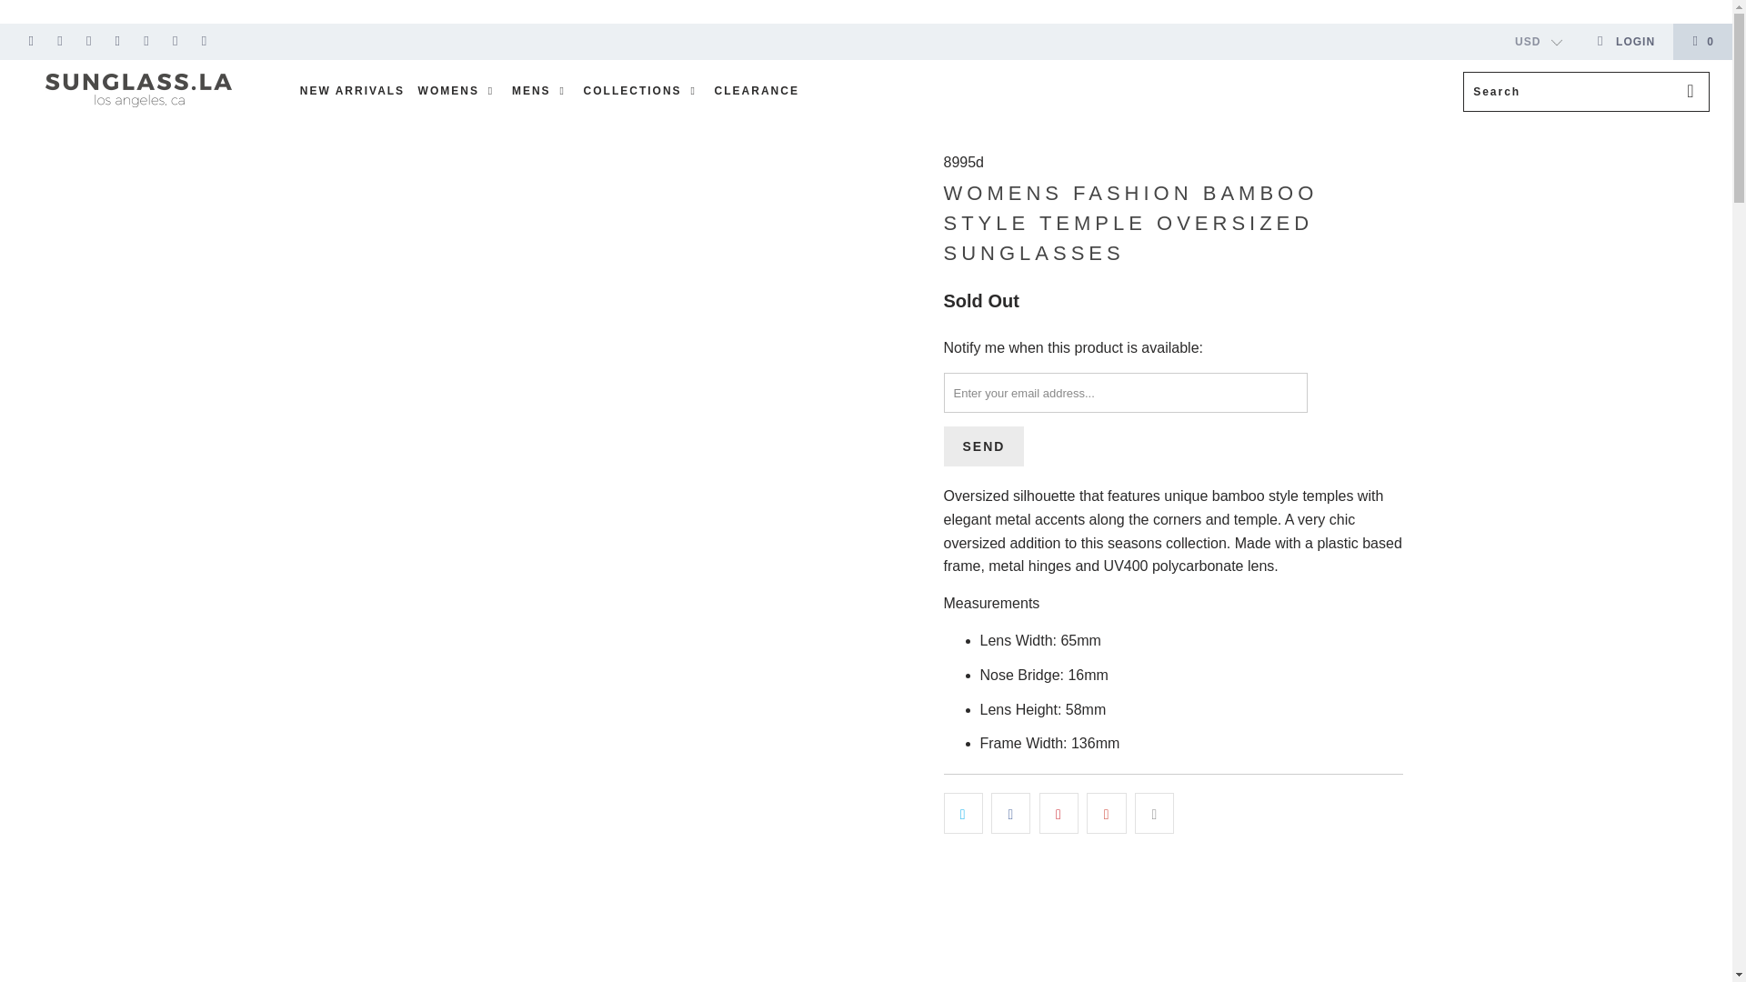 Image resolution: width=1746 pixels, height=982 pixels. Describe the element at coordinates (1154, 813) in the screenshot. I see `Email this to a friend` at that location.